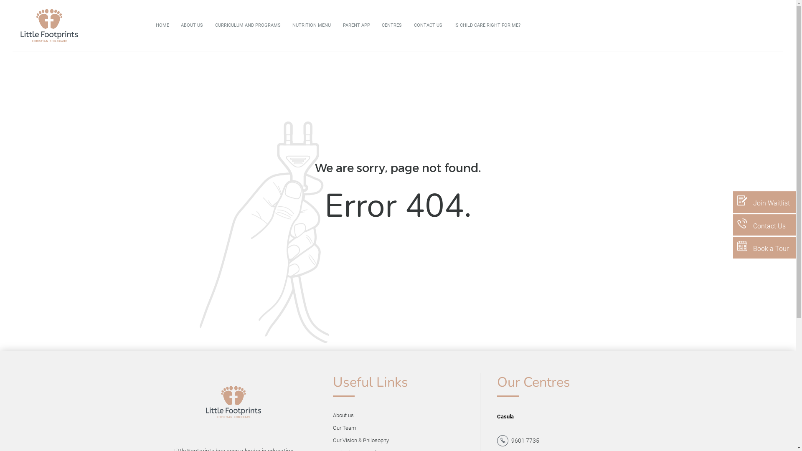 The width and height of the screenshot is (802, 451). What do you see at coordinates (357, 25) in the screenshot?
I see `PARENT APP` at bounding box center [357, 25].